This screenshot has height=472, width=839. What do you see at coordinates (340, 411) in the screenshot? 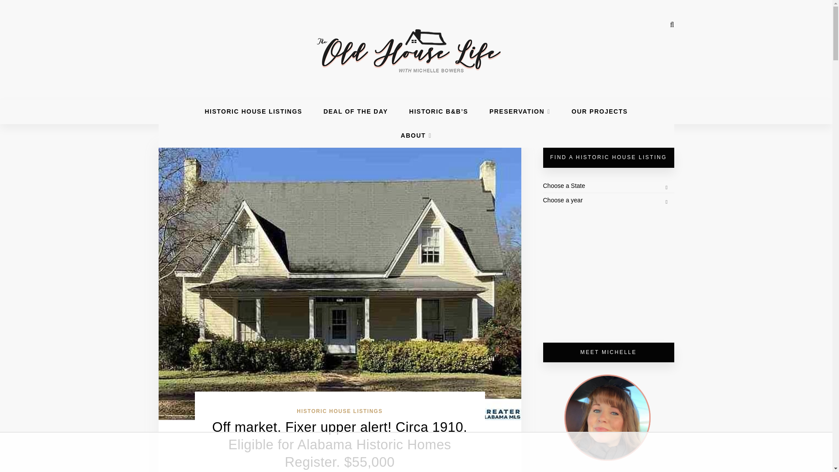
I see `HISTORIC HOUSE LISTINGS` at bounding box center [340, 411].